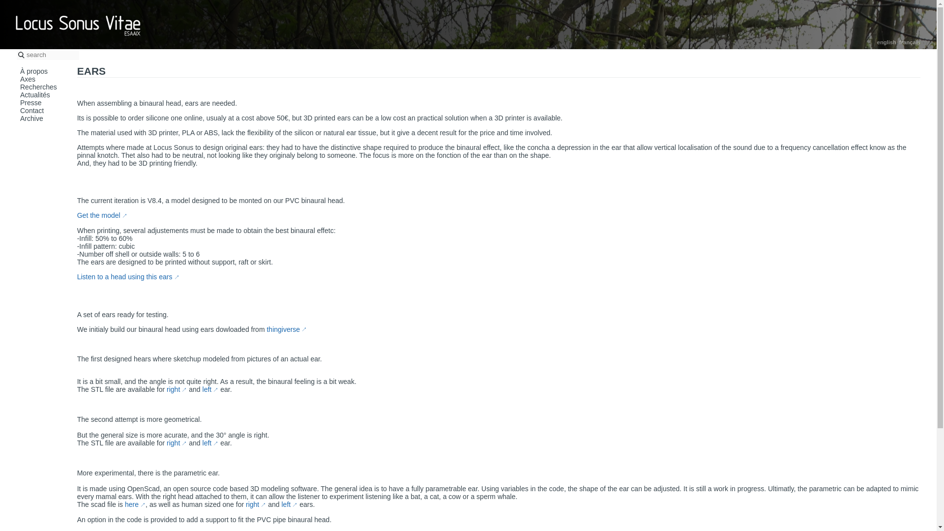 This screenshot has width=944, height=531. I want to click on Listen to a head using this ears, so click(128, 277).